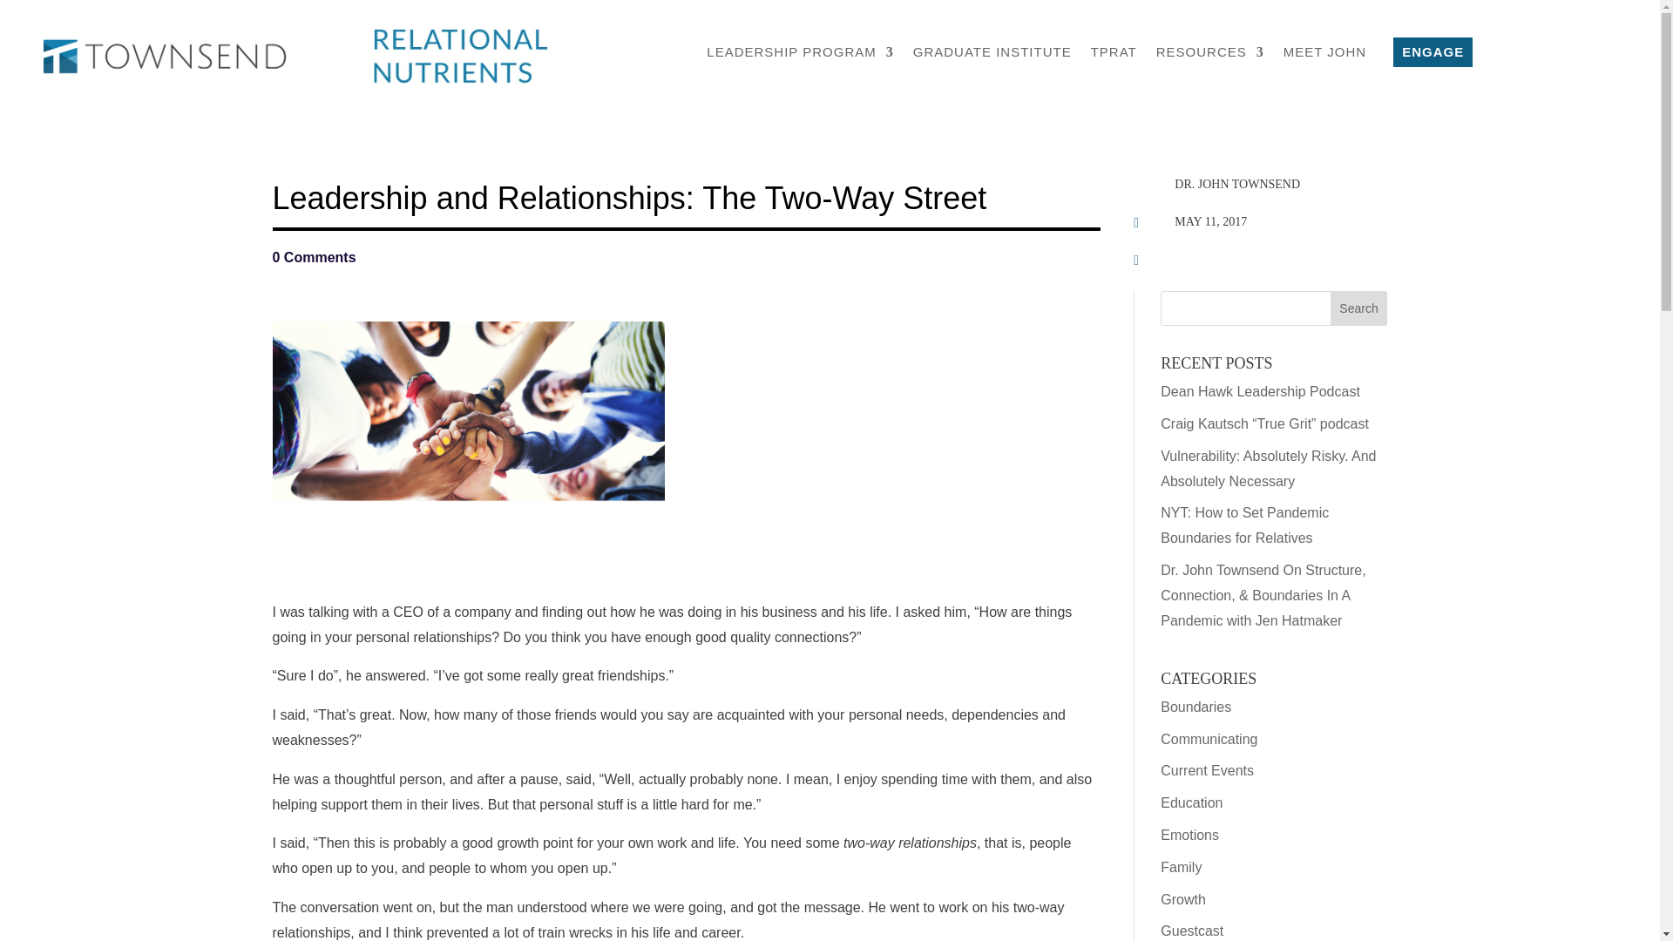 The height and width of the screenshot is (941, 1673). What do you see at coordinates (1324, 56) in the screenshot?
I see `MEET JOHN` at bounding box center [1324, 56].